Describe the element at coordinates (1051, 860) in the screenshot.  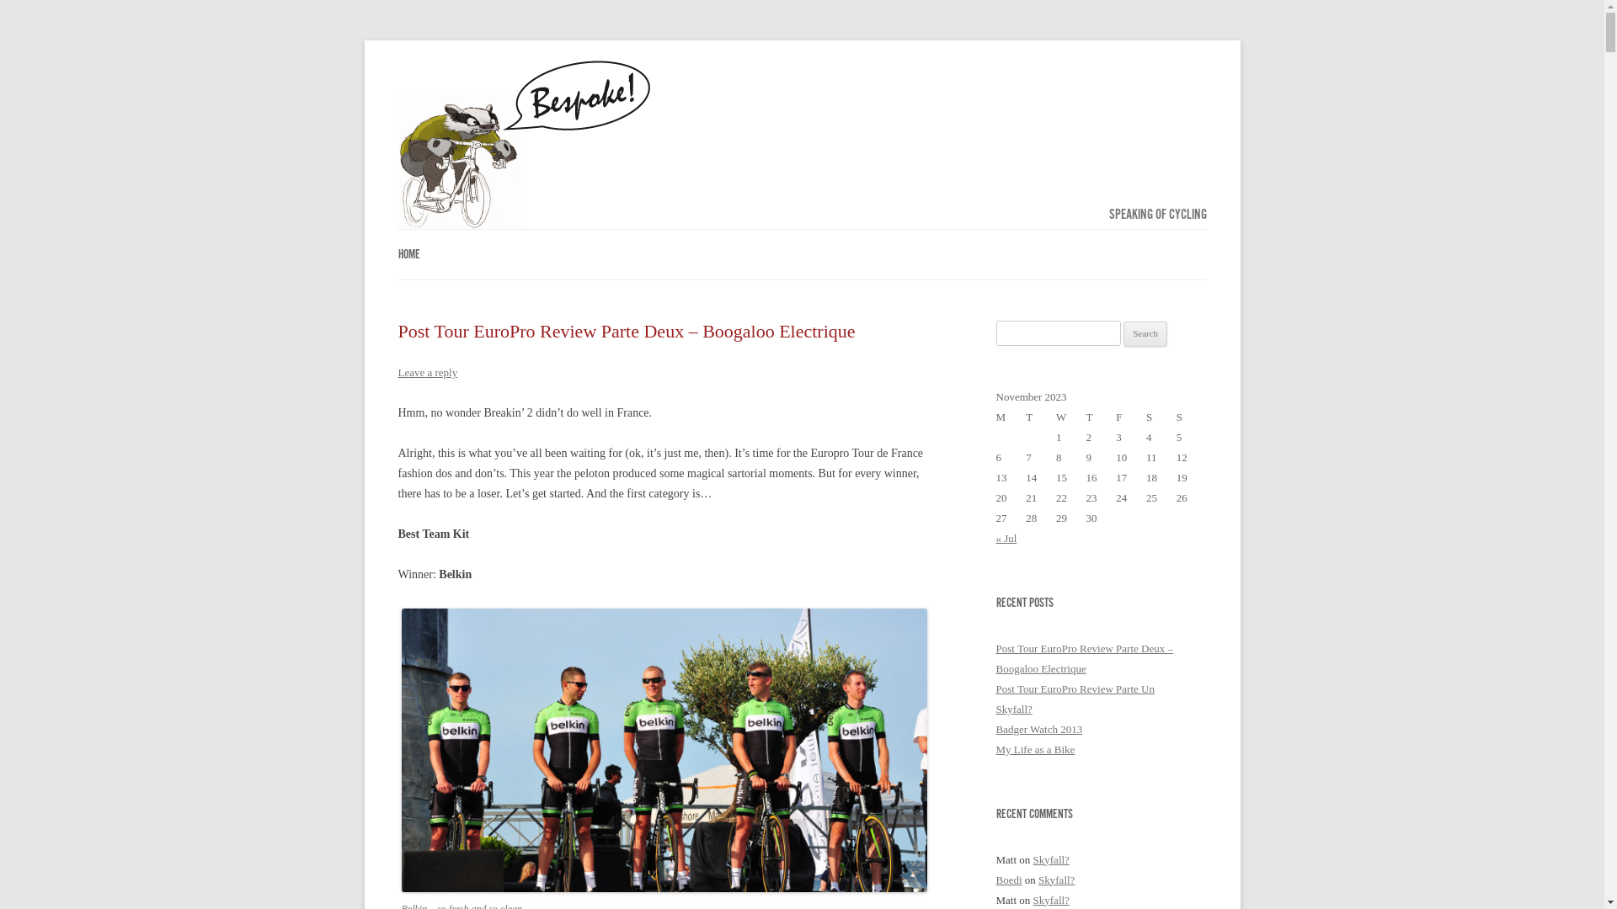
I see `Skyfall?` at that location.